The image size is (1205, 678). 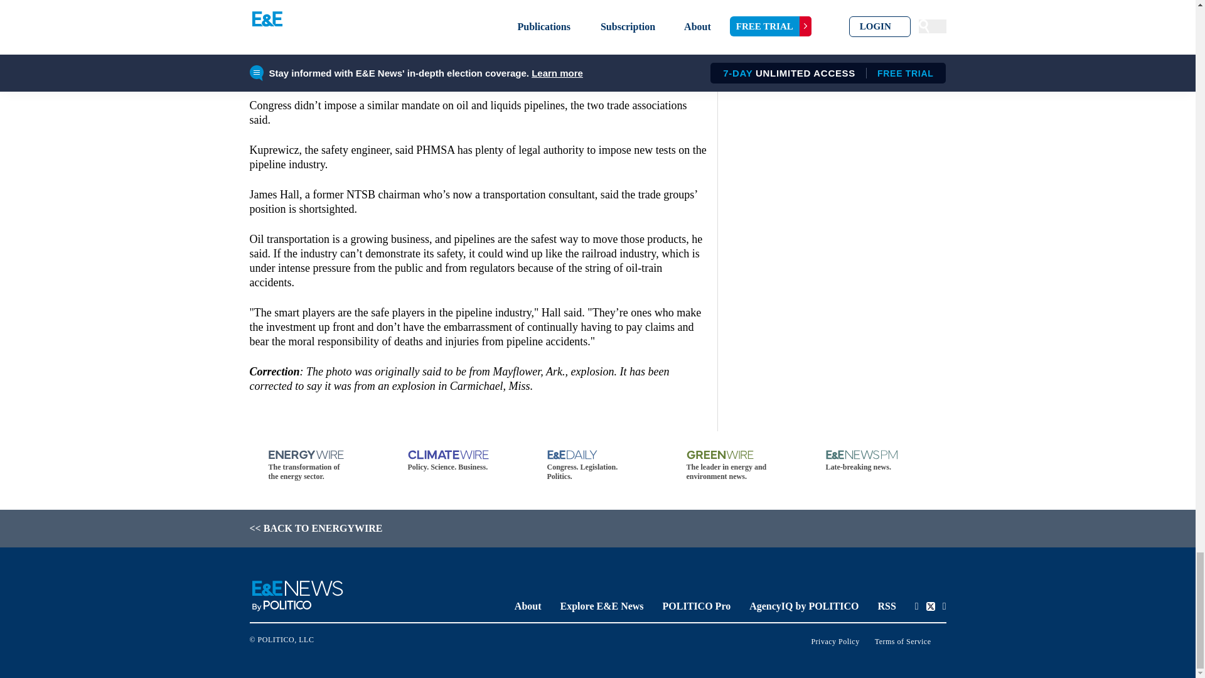 What do you see at coordinates (527, 606) in the screenshot?
I see `About` at bounding box center [527, 606].